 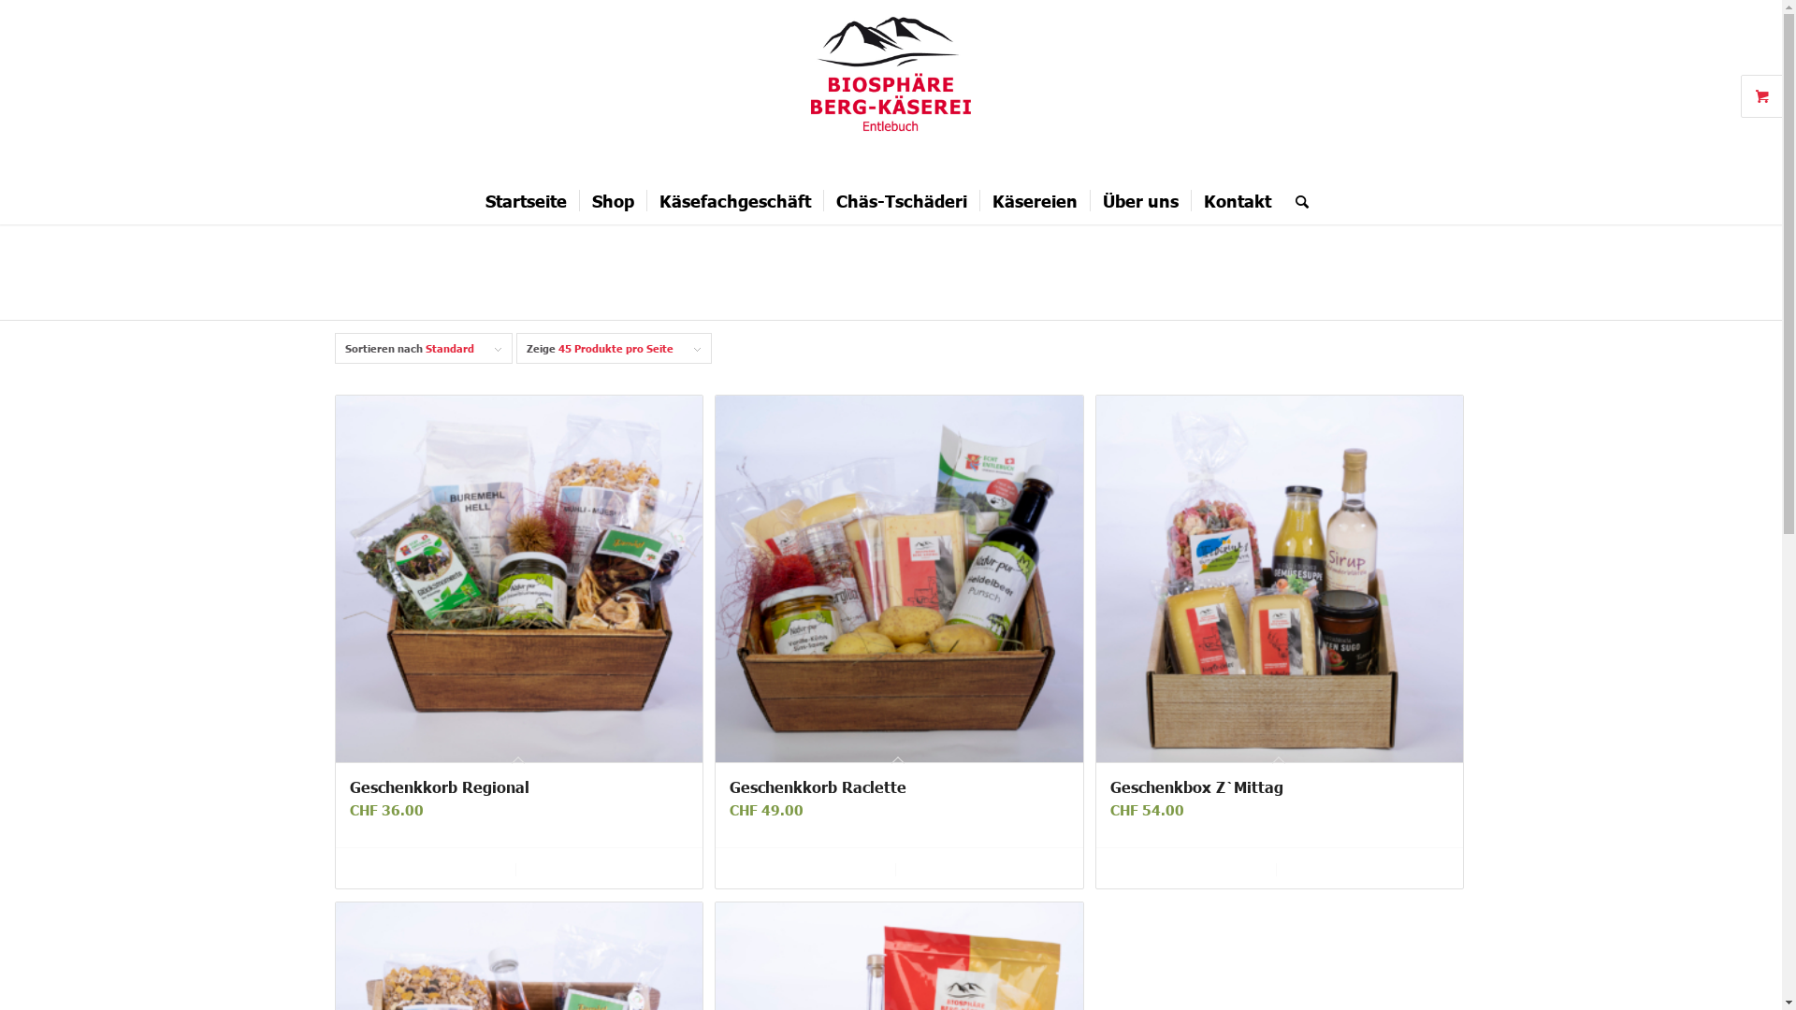 I want to click on In den Warenkorb, so click(x=1192, y=868).